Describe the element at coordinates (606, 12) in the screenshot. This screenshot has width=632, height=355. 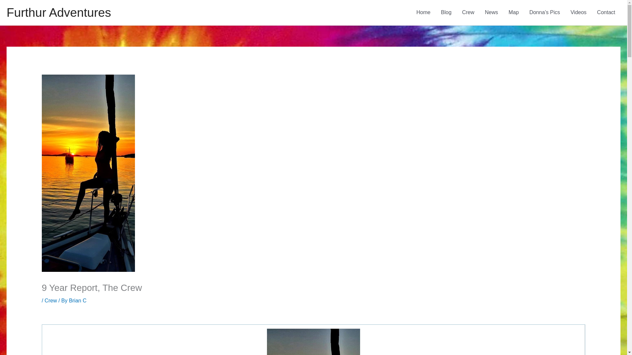
I see `Contact` at that location.